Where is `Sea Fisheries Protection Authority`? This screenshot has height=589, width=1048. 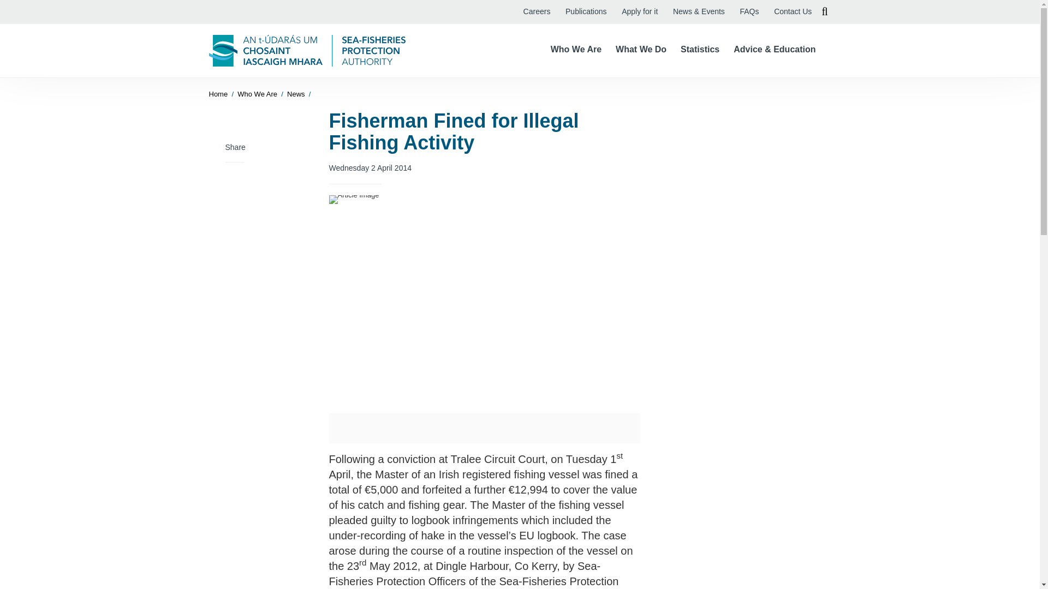
Sea Fisheries Protection Authority is located at coordinates (307, 50).